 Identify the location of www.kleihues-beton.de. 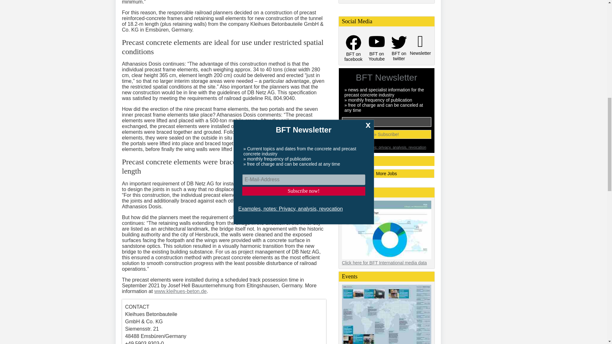
(180, 291).